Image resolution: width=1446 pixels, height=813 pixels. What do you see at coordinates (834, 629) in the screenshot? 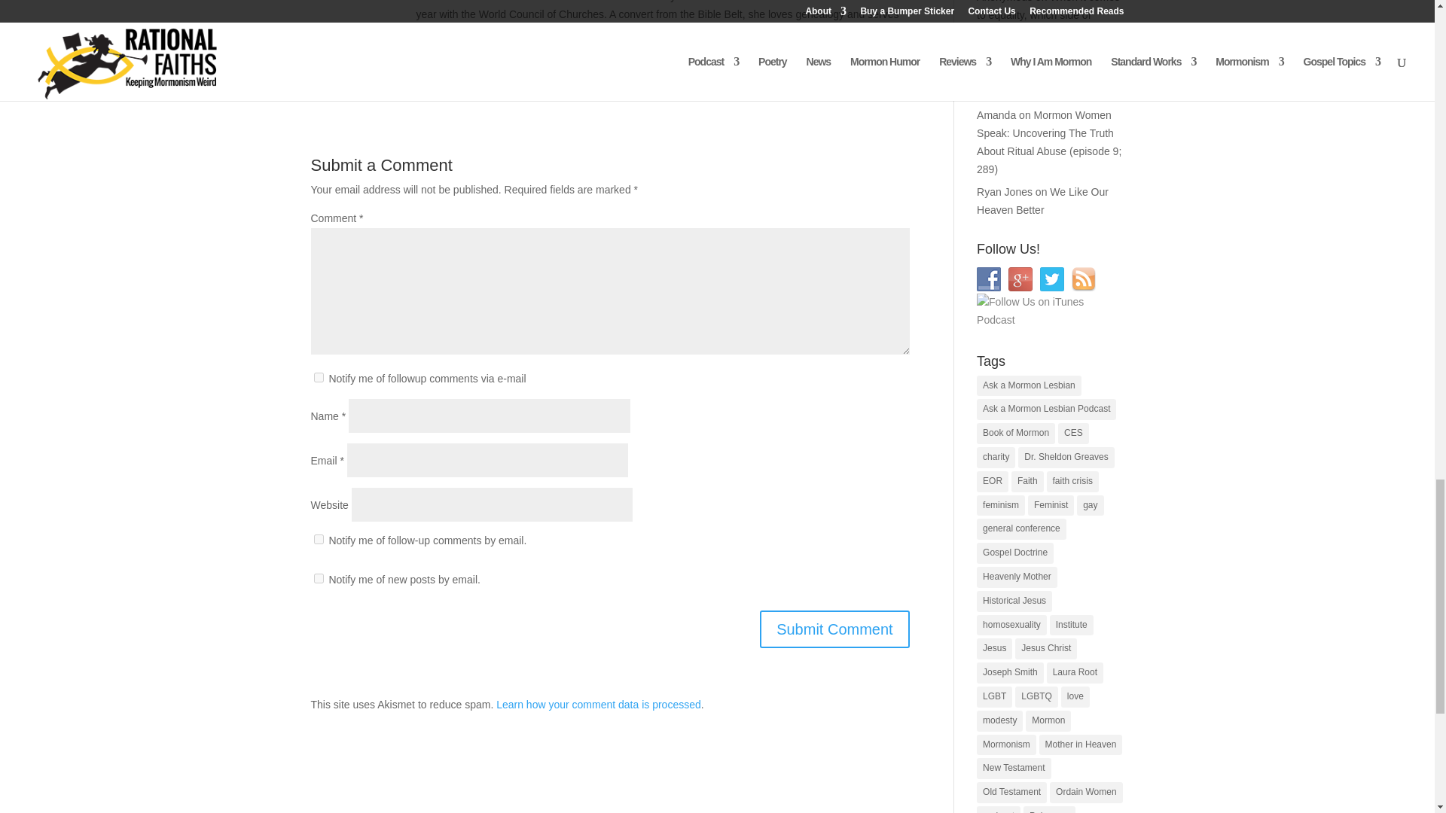
I see `Submit Comment` at bounding box center [834, 629].